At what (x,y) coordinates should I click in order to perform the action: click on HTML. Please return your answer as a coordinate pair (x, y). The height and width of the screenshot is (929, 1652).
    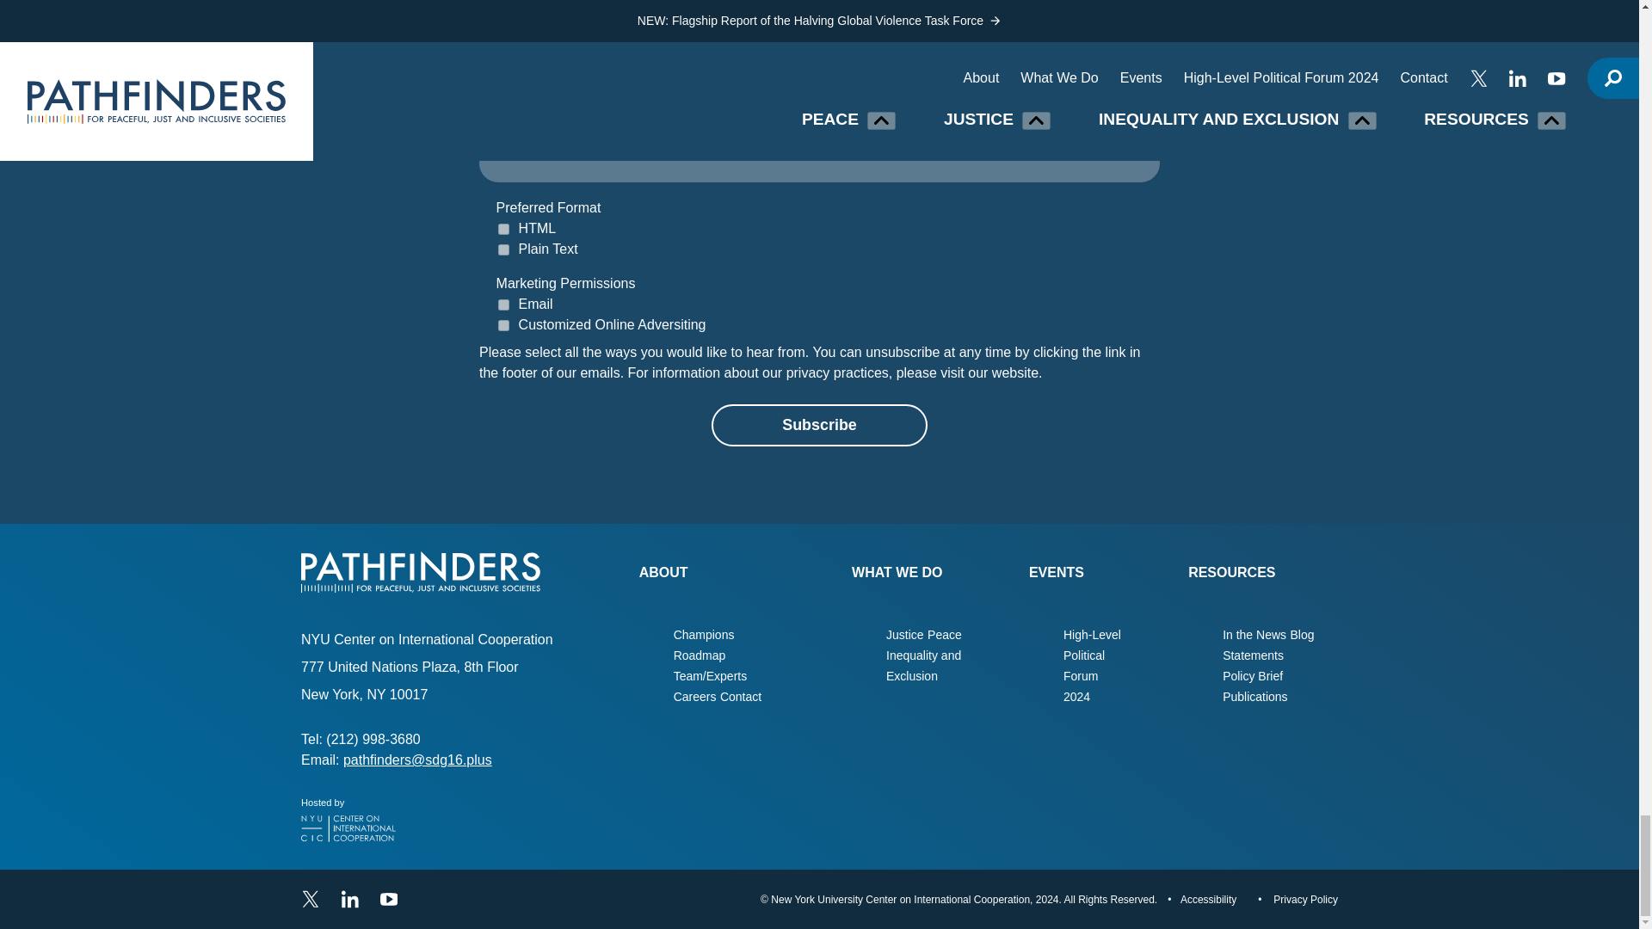
    Looking at the image, I should click on (503, 229).